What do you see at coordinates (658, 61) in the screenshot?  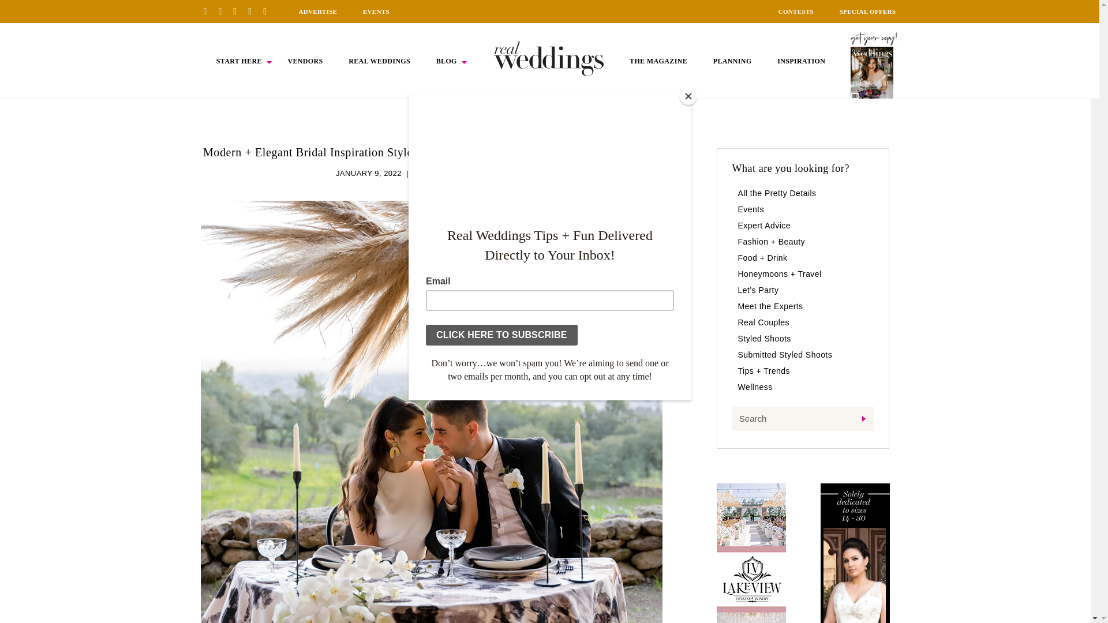 I see `THE MAGAZINE` at bounding box center [658, 61].